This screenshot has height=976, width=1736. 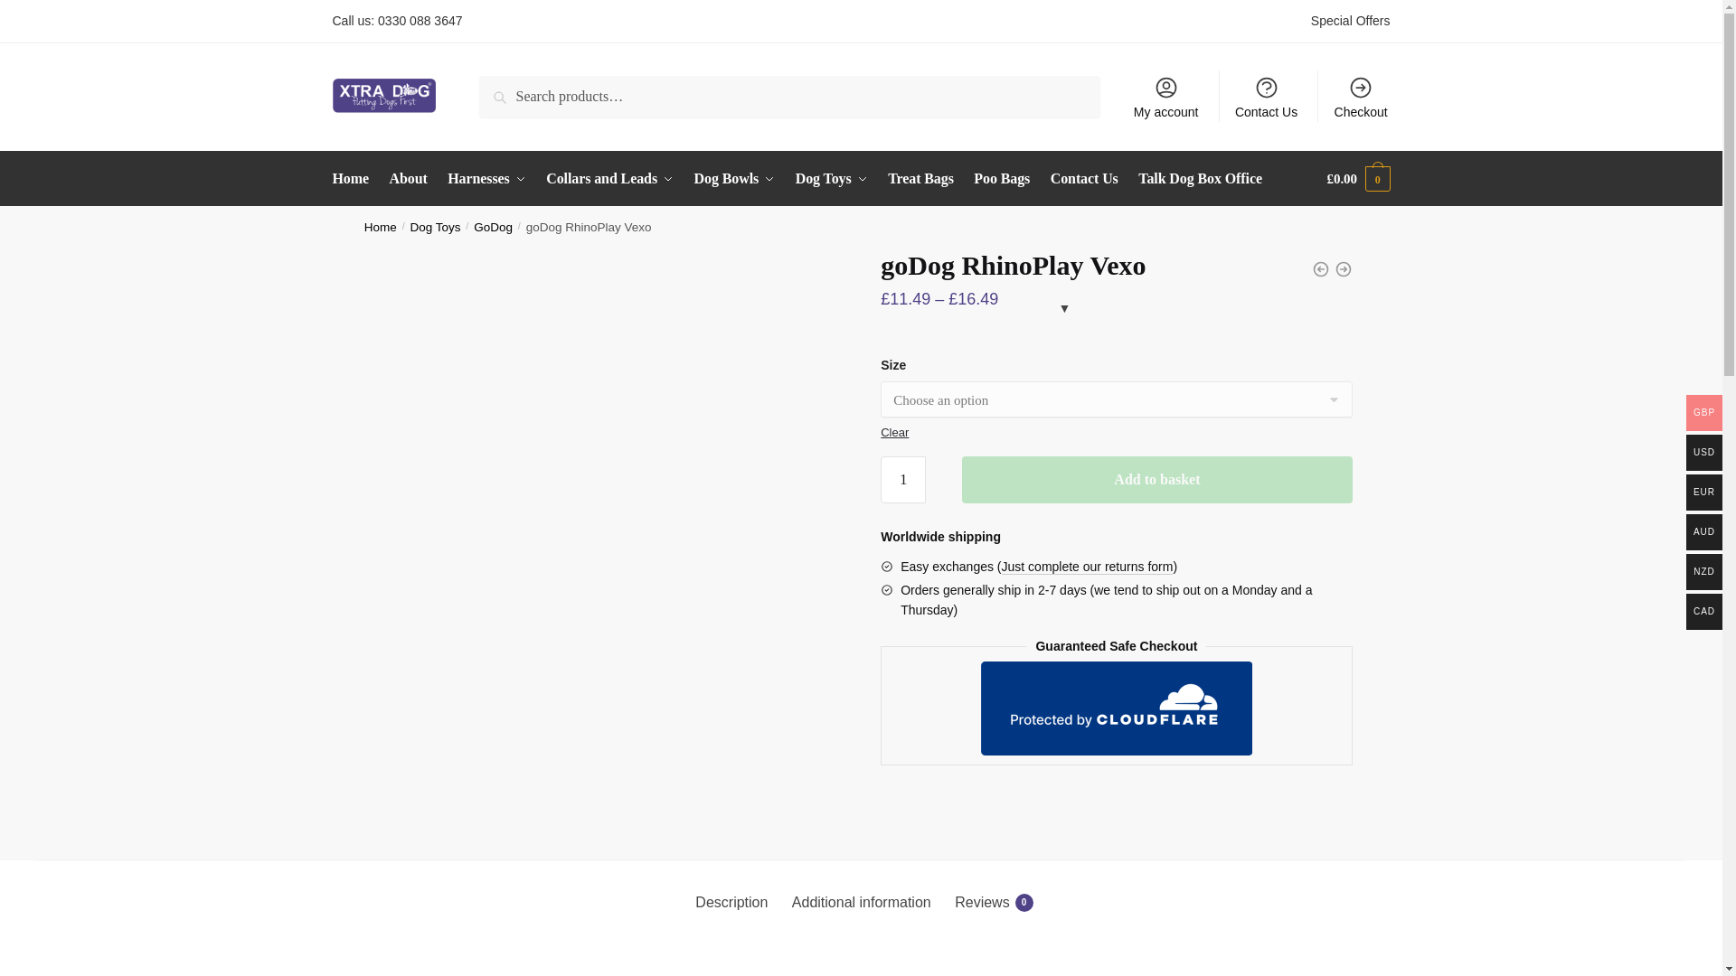 I want to click on View your shopping cart, so click(x=1358, y=179).